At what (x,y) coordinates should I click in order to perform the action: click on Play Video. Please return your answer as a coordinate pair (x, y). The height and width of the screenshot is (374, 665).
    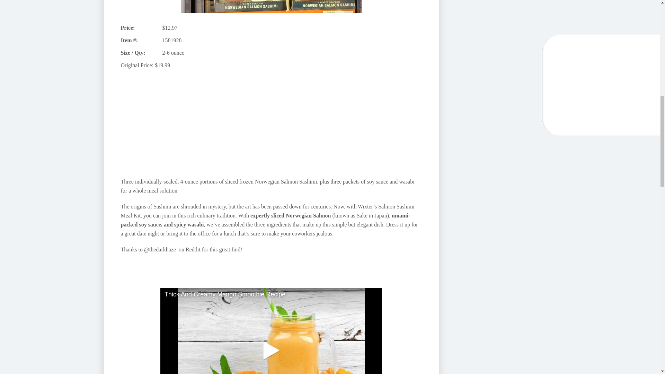
    Looking at the image, I should click on (271, 350).